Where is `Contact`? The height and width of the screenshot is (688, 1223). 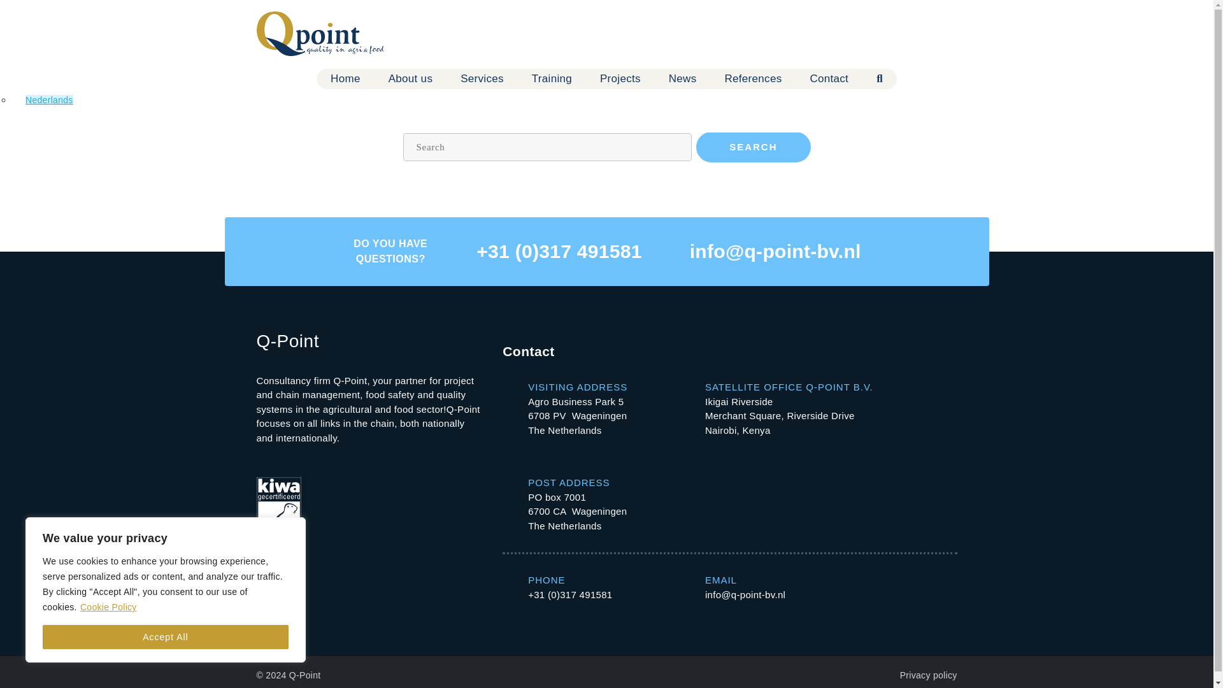
Contact is located at coordinates (829, 79).